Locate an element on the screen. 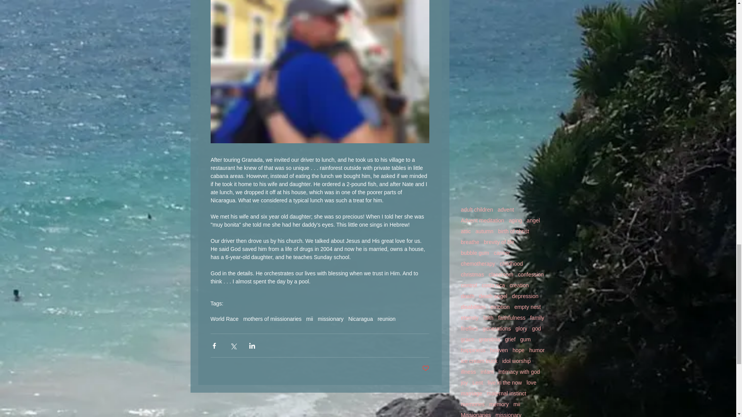 This screenshot has width=742, height=417. angel is located at coordinates (533, 220).